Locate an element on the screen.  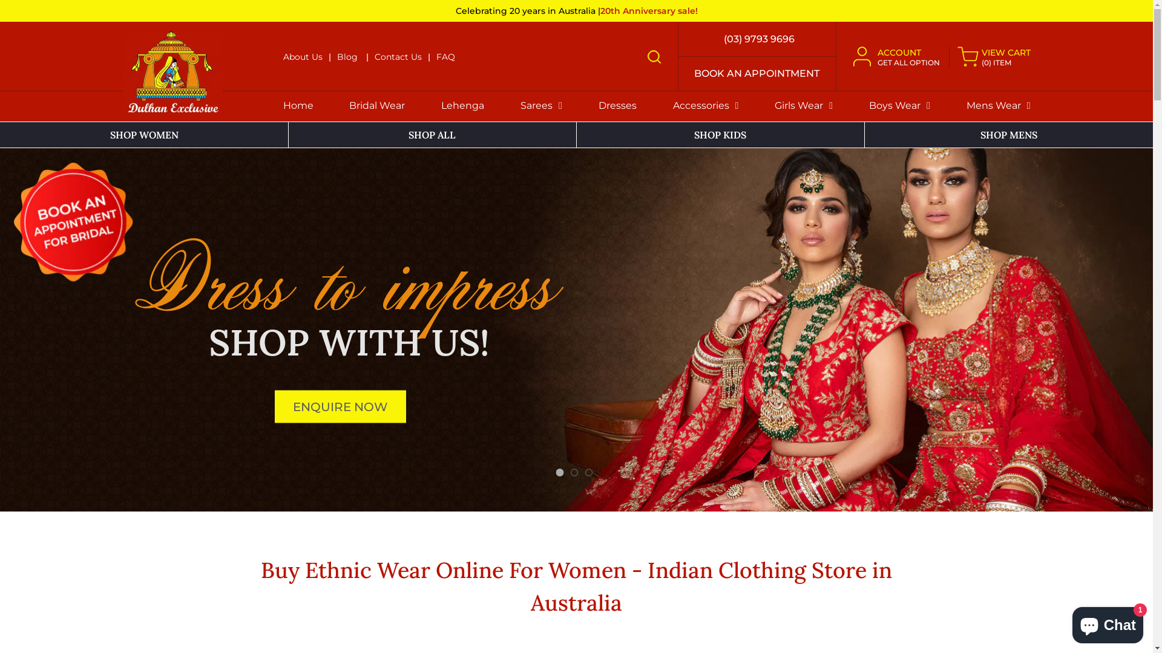
BOOK AN APPOINTMENT is located at coordinates (757, 74).